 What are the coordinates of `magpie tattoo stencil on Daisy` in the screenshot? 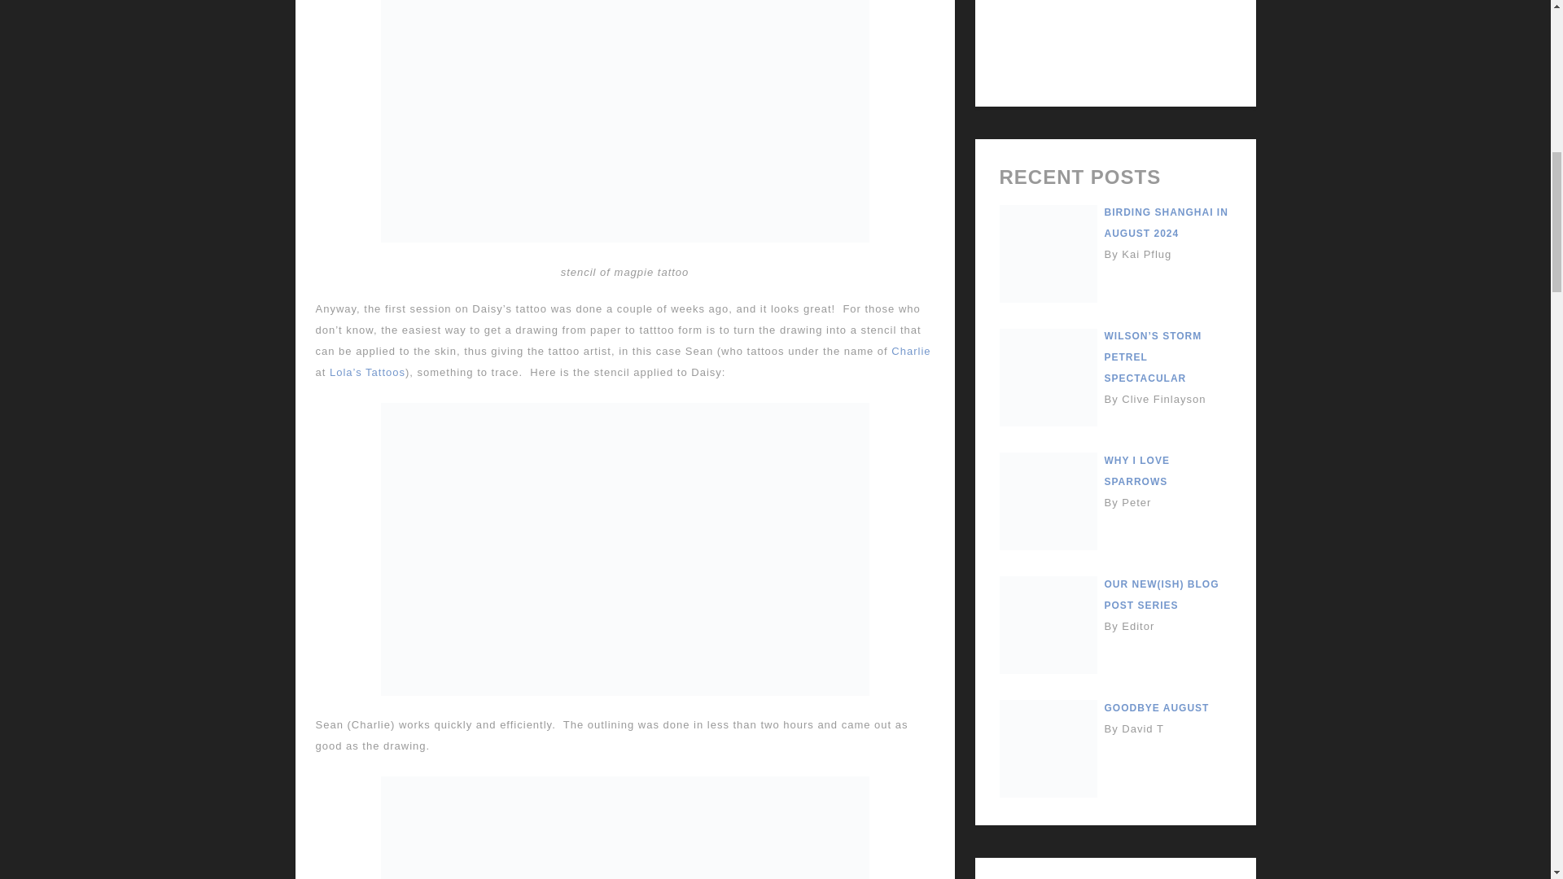 It's located at (625, 549).